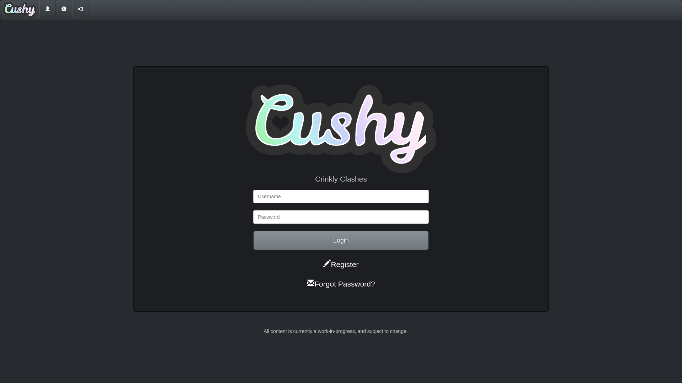 Image resolution: width=682 pixels, height=383 pixels. Describe the element at coordinates (341, 284) in the screenshot. I see `Forgot Password?` at that location.